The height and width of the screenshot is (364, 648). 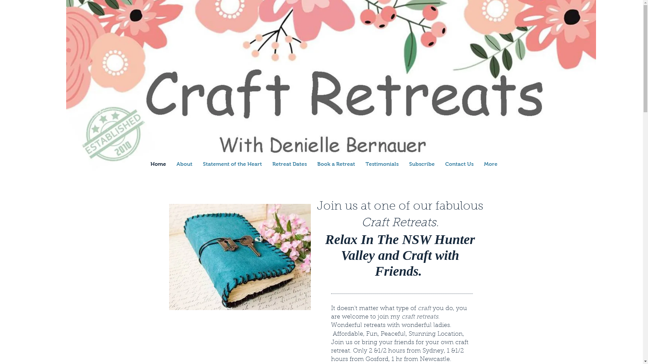 I want to click on Home, so click(x=158, y=164).